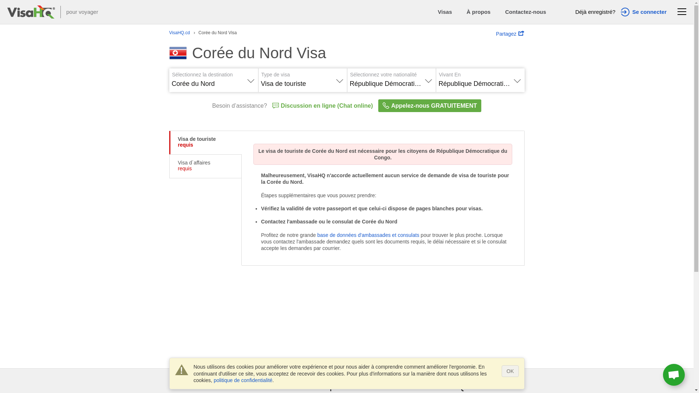 Image resolution: width=699 pixels, height=393 pixels. I want to click on Services de Visa, so click(31, 12).